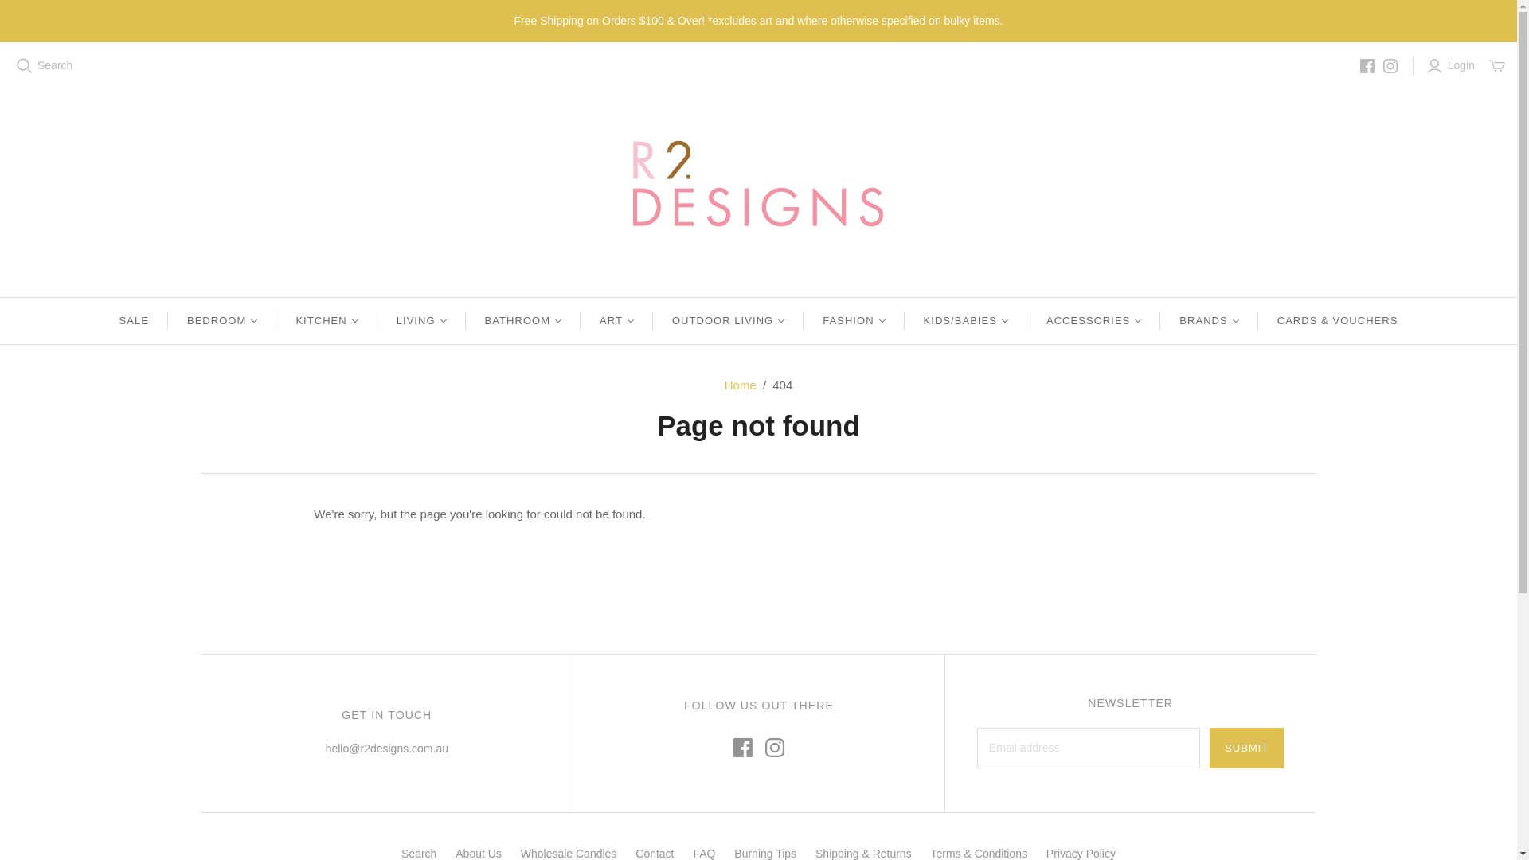 This screenshot has width=1529, height=860. What do you see at coordinates (742, 747) in the screenshot?
I see `Facebook Icon` at bounding box center [742, 747].